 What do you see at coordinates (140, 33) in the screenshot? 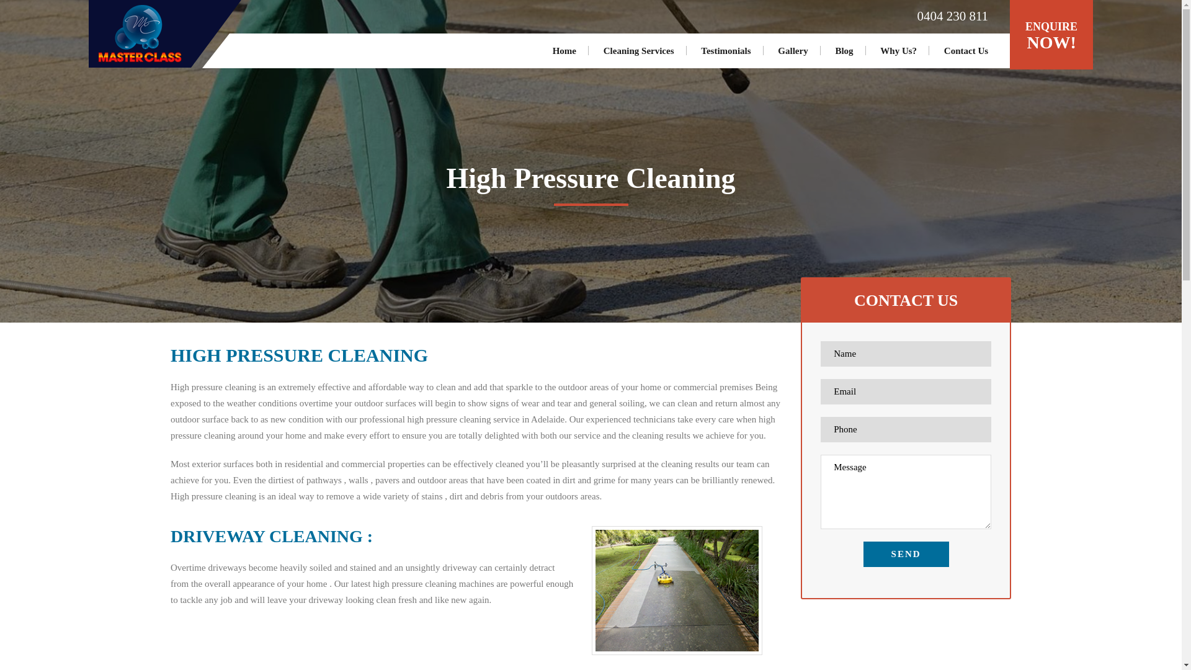
I see `Carpet Cleaning Adelaide` at bounding box center [140, 33].